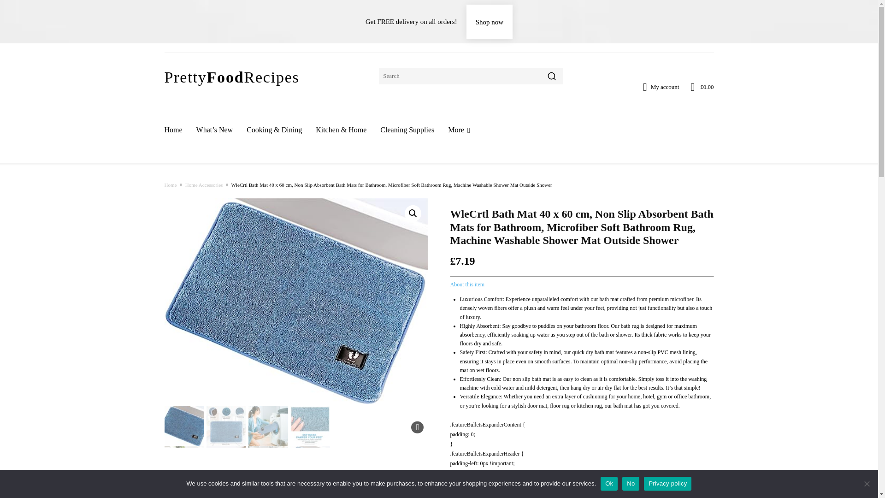 Image resolution: width=885 pixels, height=498 pixels. What do you see at coordinates (231, 76) in the screenshot?
I see `PrettyFoodRecipes` at bounding box center [231, 76].